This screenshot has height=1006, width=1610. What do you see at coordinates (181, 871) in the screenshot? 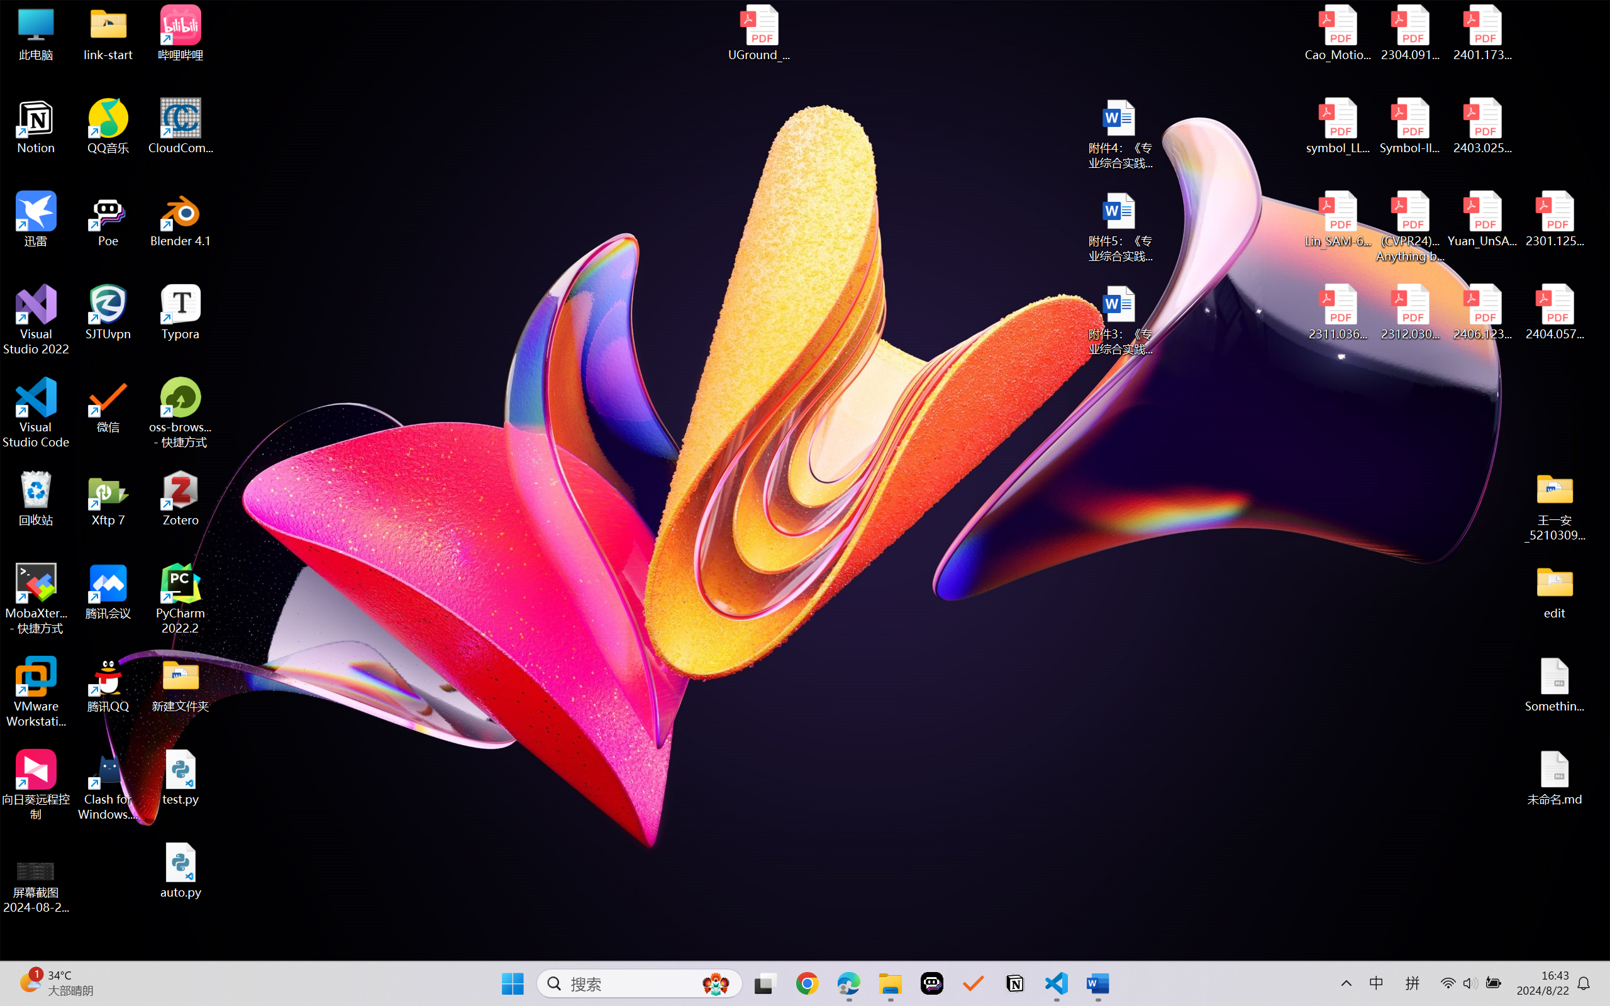
I see `auto.py` at bounding box center [181, 871].